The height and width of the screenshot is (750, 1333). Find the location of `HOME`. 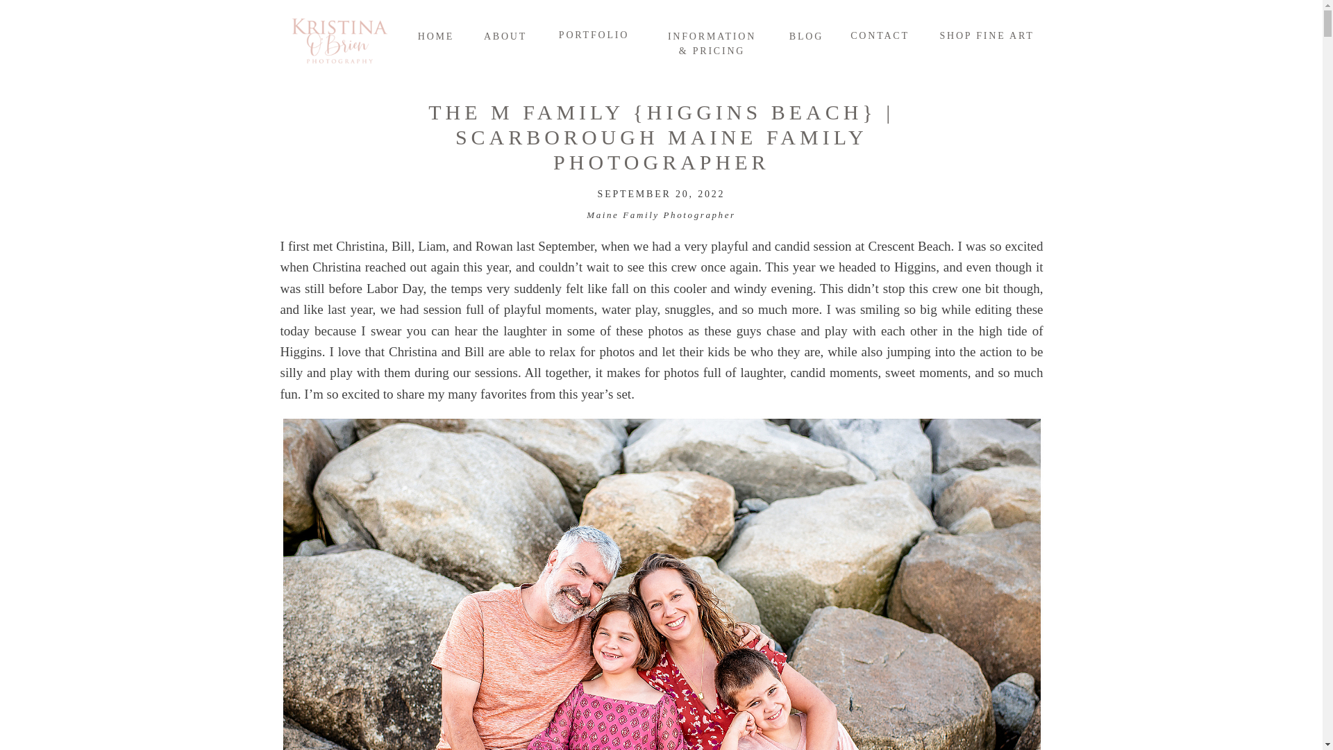

HOME is located at coordinates (436, 35).